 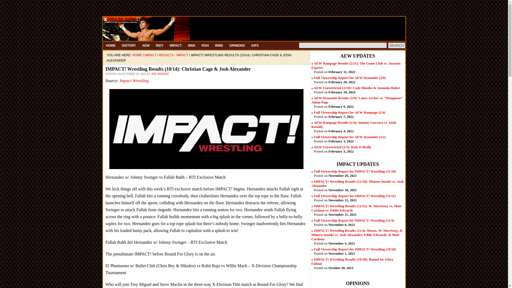 What do you see at coordinates (129, 45) in the screenshot?
I see `HISTORY` at bounding box center [129, 45].